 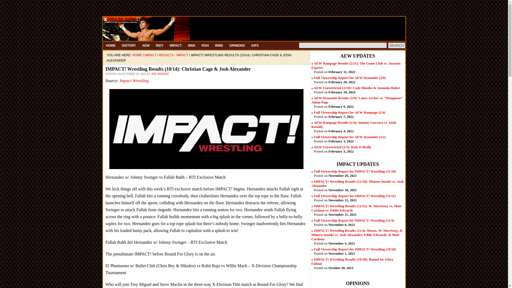 What do you see at coordinates (129, 45) in the screenshot?
I see `HISTORY` at bounding box center [129, 45].